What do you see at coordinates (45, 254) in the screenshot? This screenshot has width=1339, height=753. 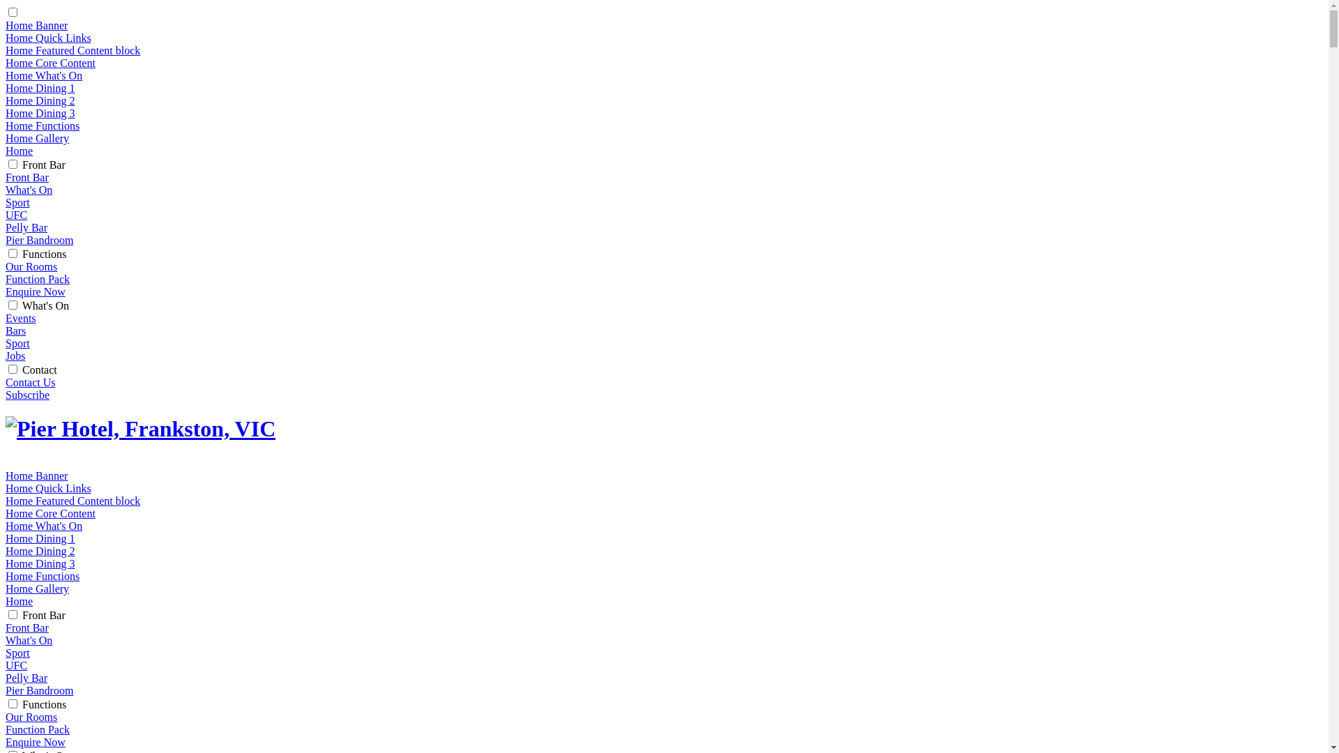 I see `Functions` at bounding box center [45, 254].